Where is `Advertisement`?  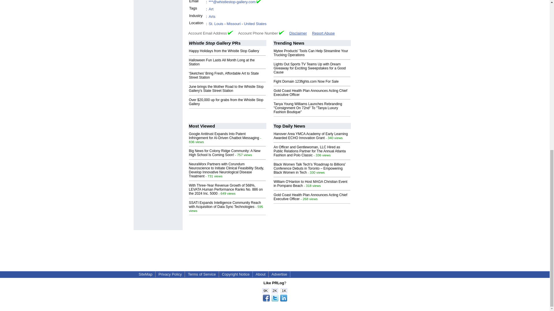
Advertisement is located at coordinates (274, 243).